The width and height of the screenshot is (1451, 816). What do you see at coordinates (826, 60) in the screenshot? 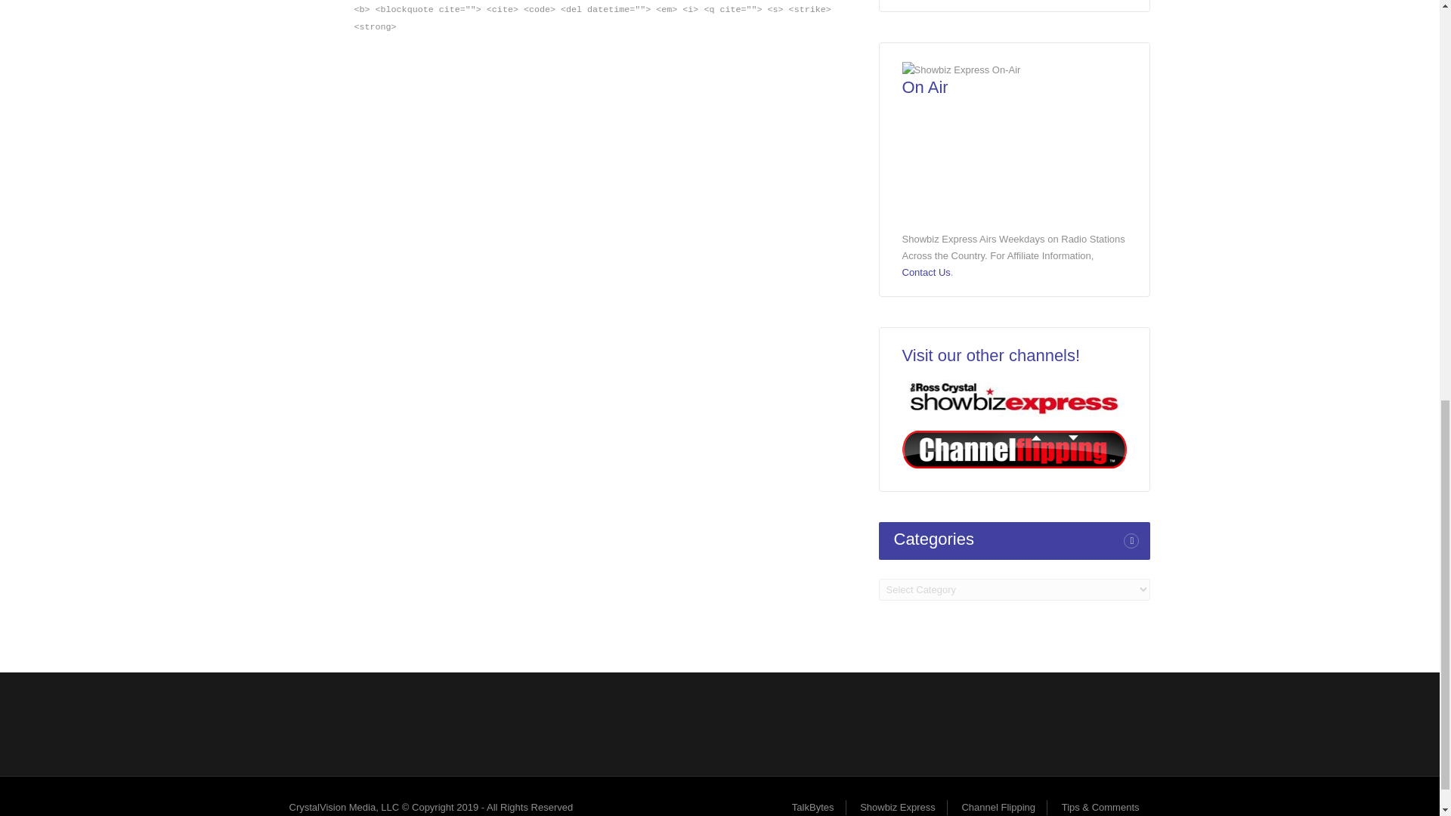
I see `Submit` at bounding box center [826, 60].